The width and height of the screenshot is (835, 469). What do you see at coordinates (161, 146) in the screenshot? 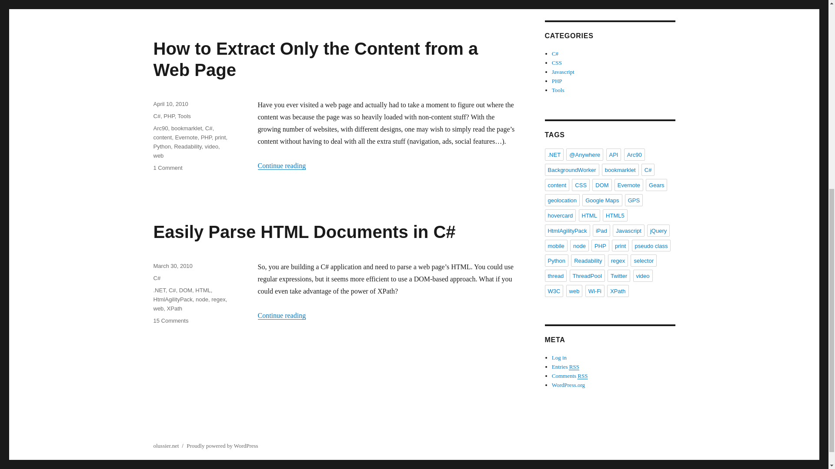
I see `Python` at bounding box center [161, 146].